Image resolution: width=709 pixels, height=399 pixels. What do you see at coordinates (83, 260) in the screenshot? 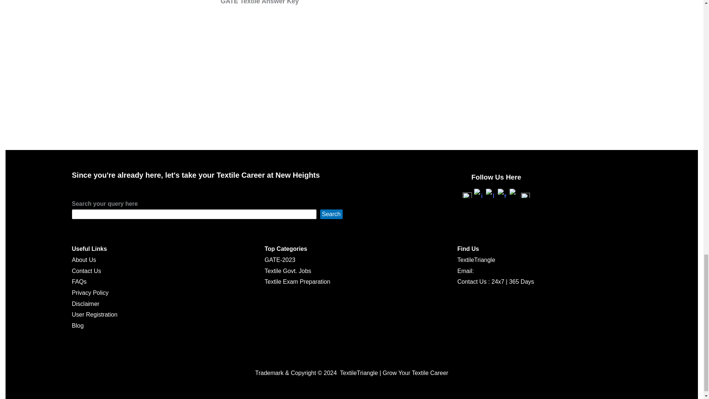
I see `About Us` at bounding box center [83, 260].